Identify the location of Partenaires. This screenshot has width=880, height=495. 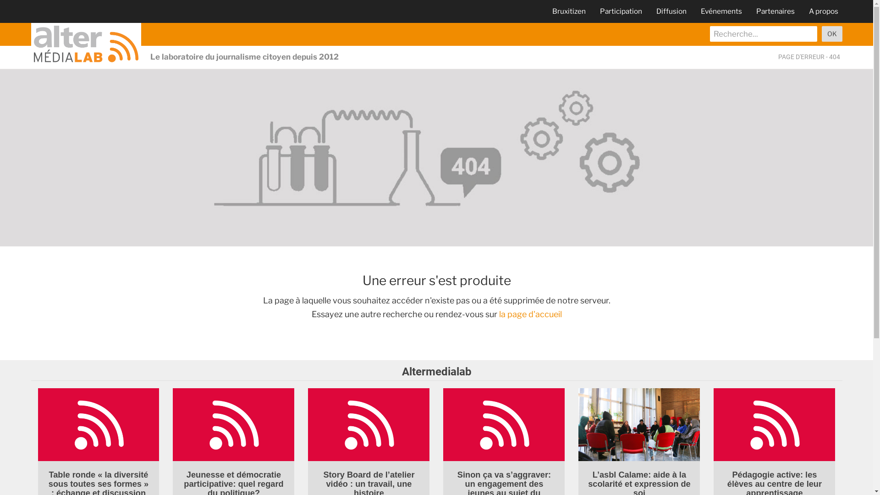
(775, 11).